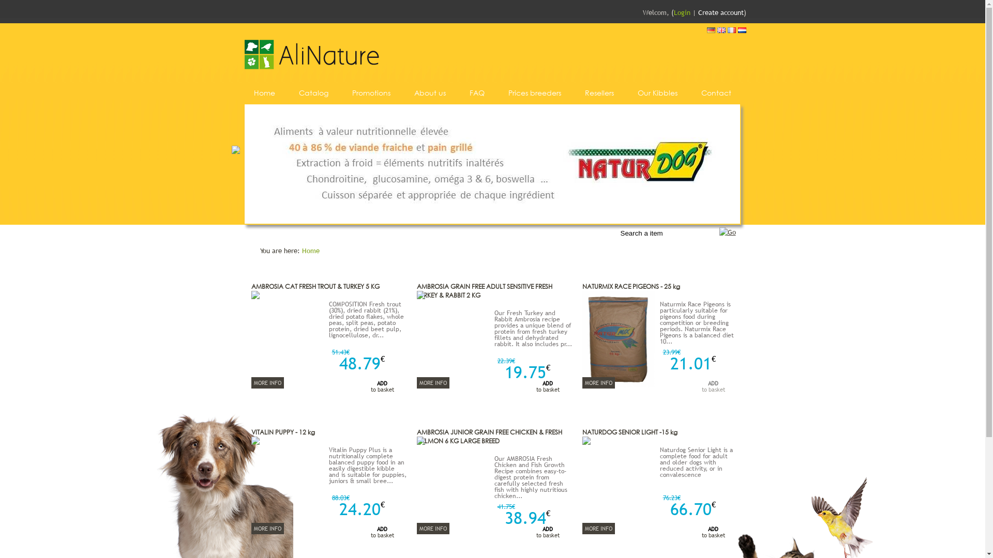  Describe the element at coordinates (433, 529) in the screenshot. I see `MORE INFO` at that location.